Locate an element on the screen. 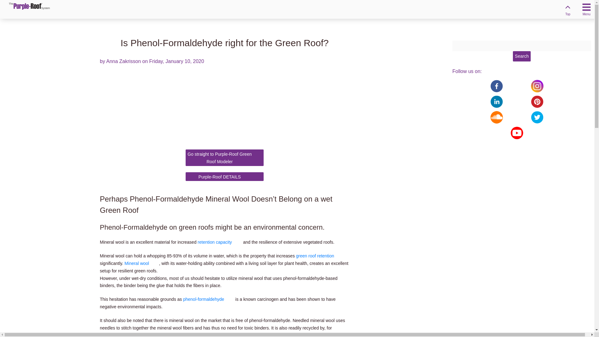 Image resolution: width=599 pixels, height=337 pixels. Purple-Roof Details is located at coordinates (521, 56).